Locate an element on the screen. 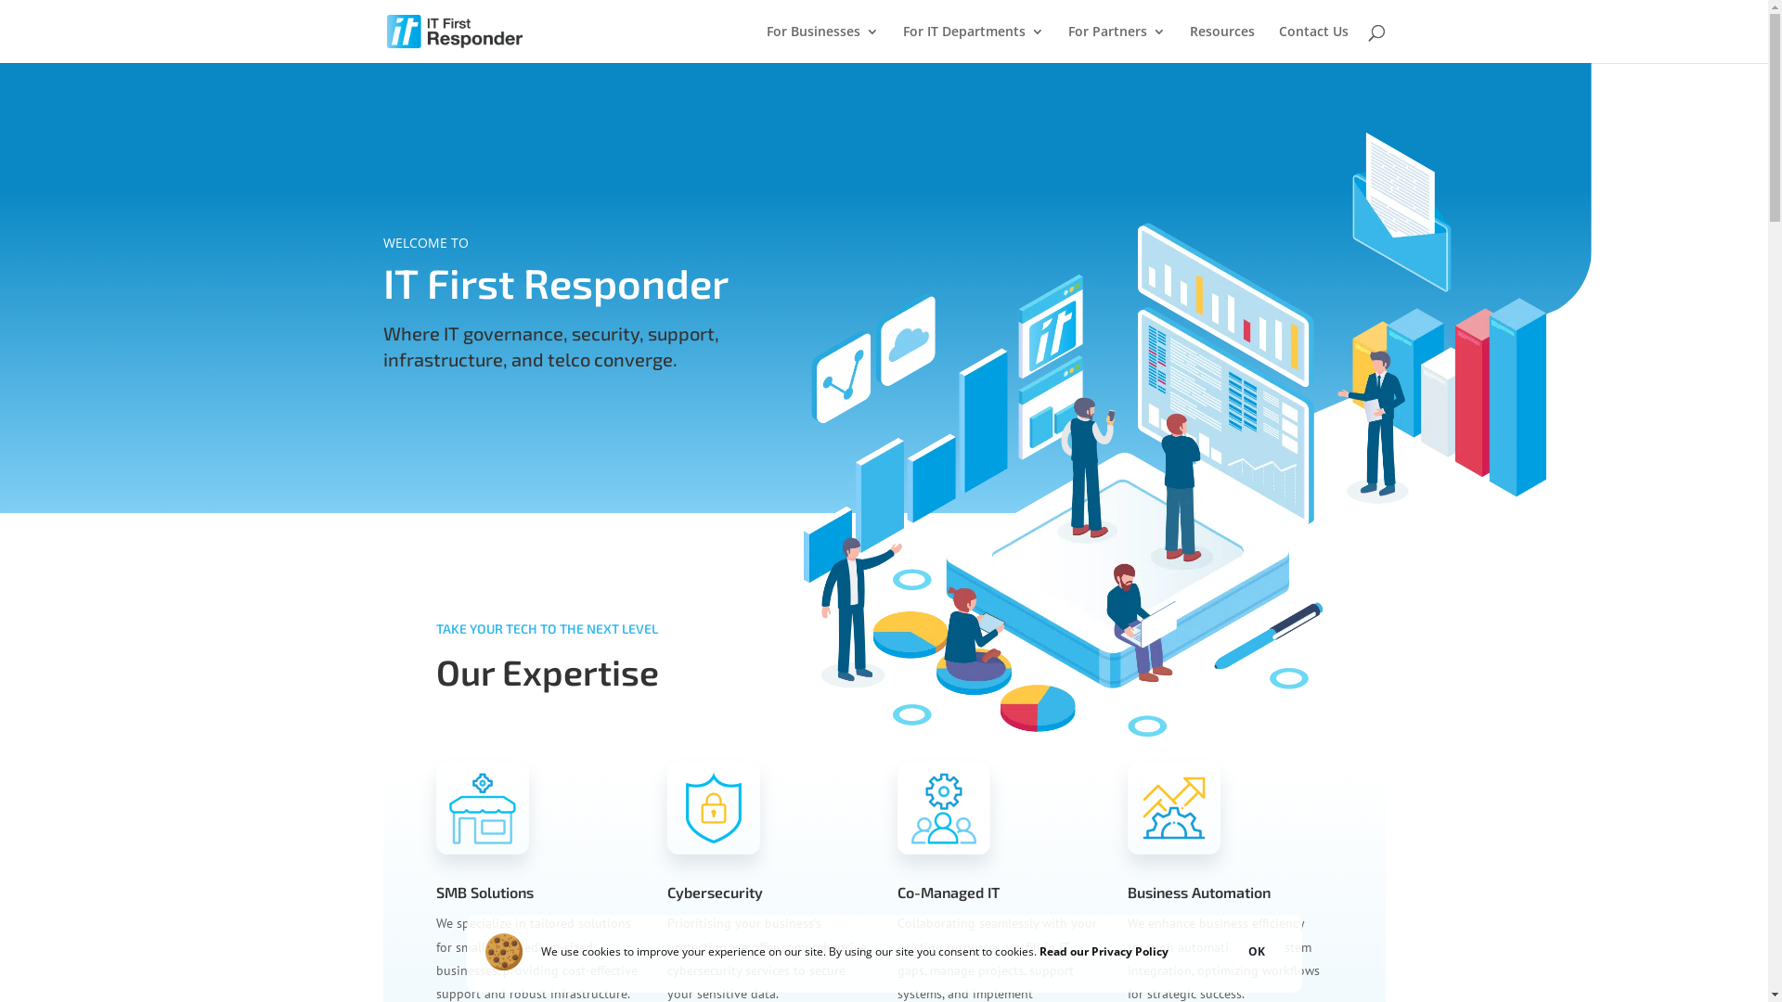  For Partners is located at coordinates (1116, 45).